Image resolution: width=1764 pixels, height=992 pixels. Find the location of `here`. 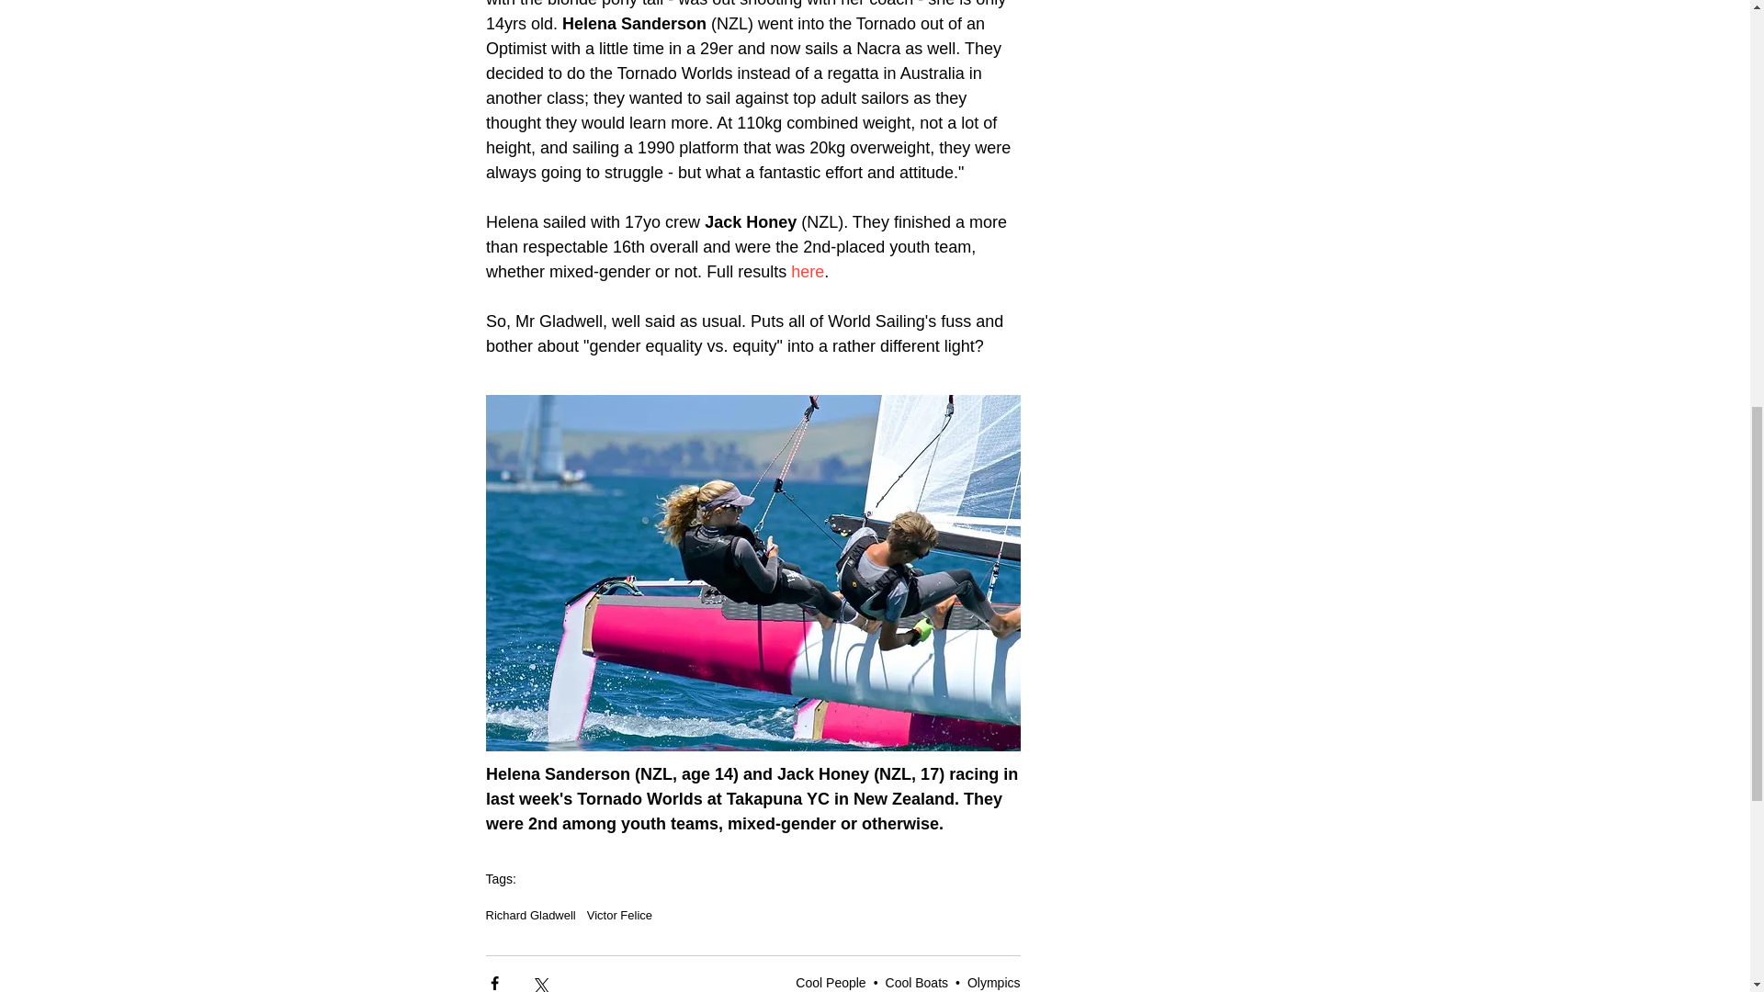

here is located at coordinates (807, 272).